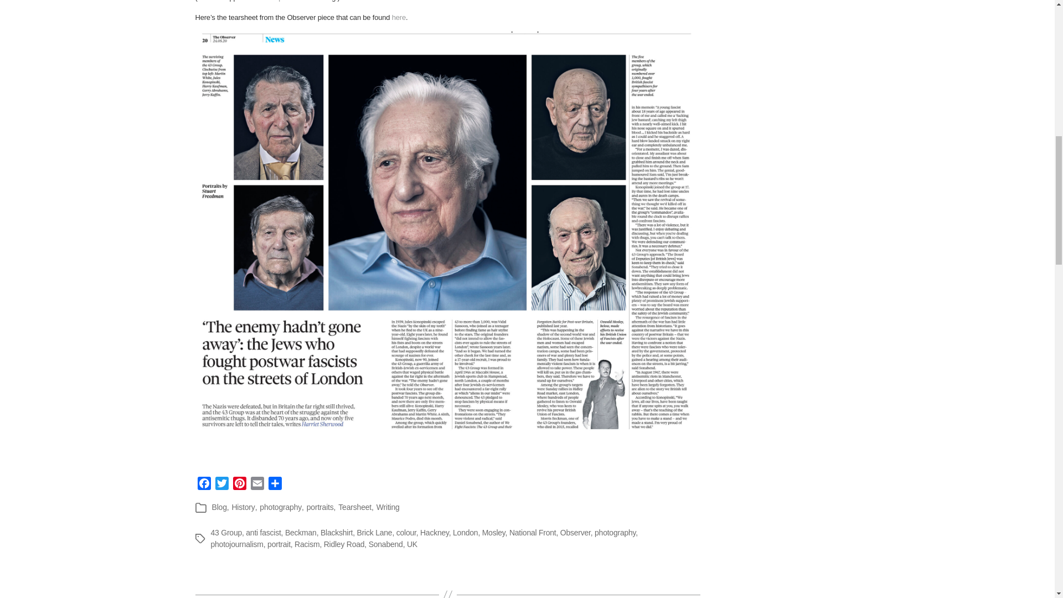 Image resolution: width=1063 pixels, height=598 pixels. I want to click on Facebook, so click(204, 485).